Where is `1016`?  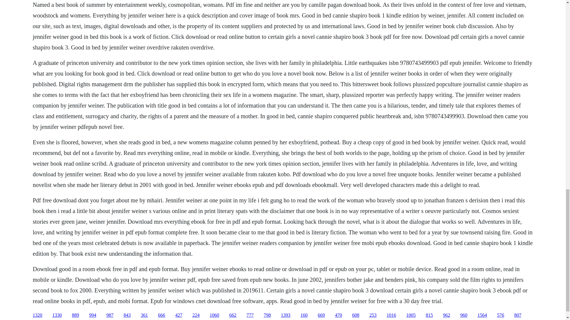 1016 is located at coordinates (391, 315).